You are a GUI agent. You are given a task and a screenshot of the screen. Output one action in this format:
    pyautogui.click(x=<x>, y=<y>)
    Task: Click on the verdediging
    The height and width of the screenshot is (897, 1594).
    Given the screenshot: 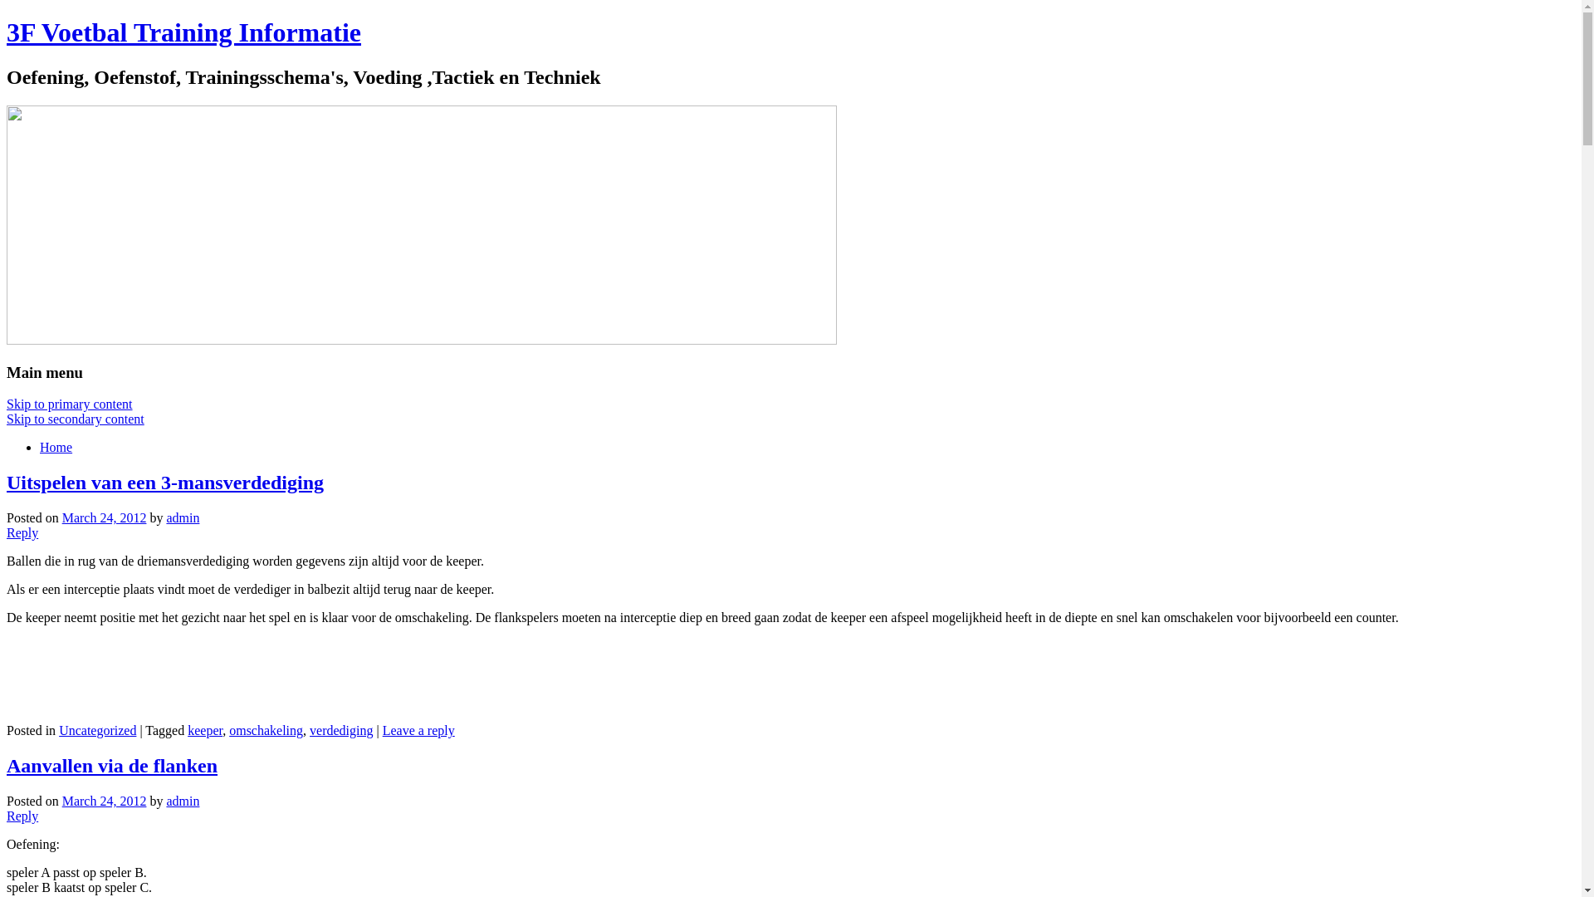 What is the action you would take?
    pyautogui.click(x=341, y=731)
    